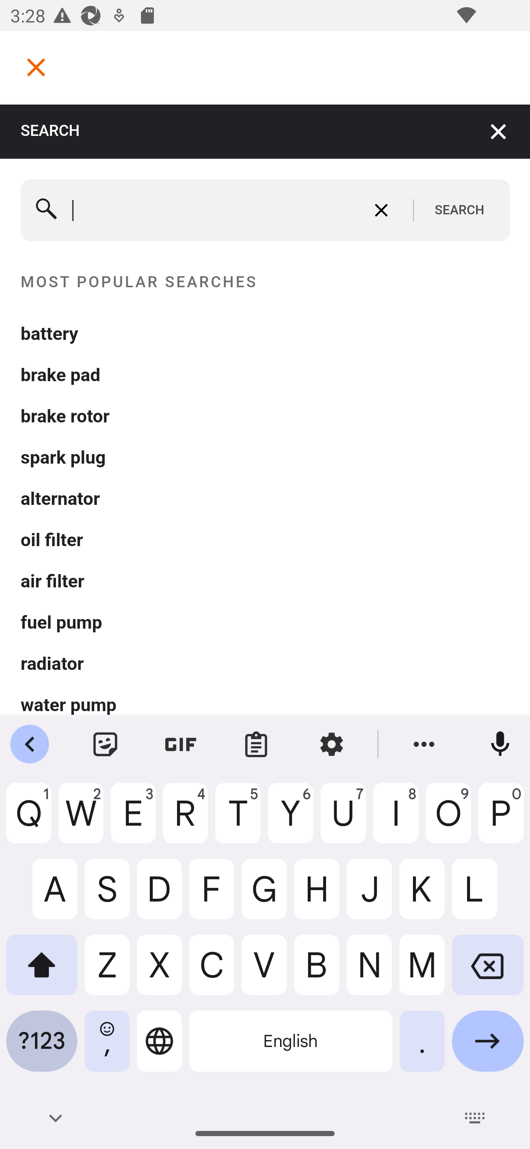  Describe the element at coordinates (47, 211) in the screenshot. I see `Search` at that location.